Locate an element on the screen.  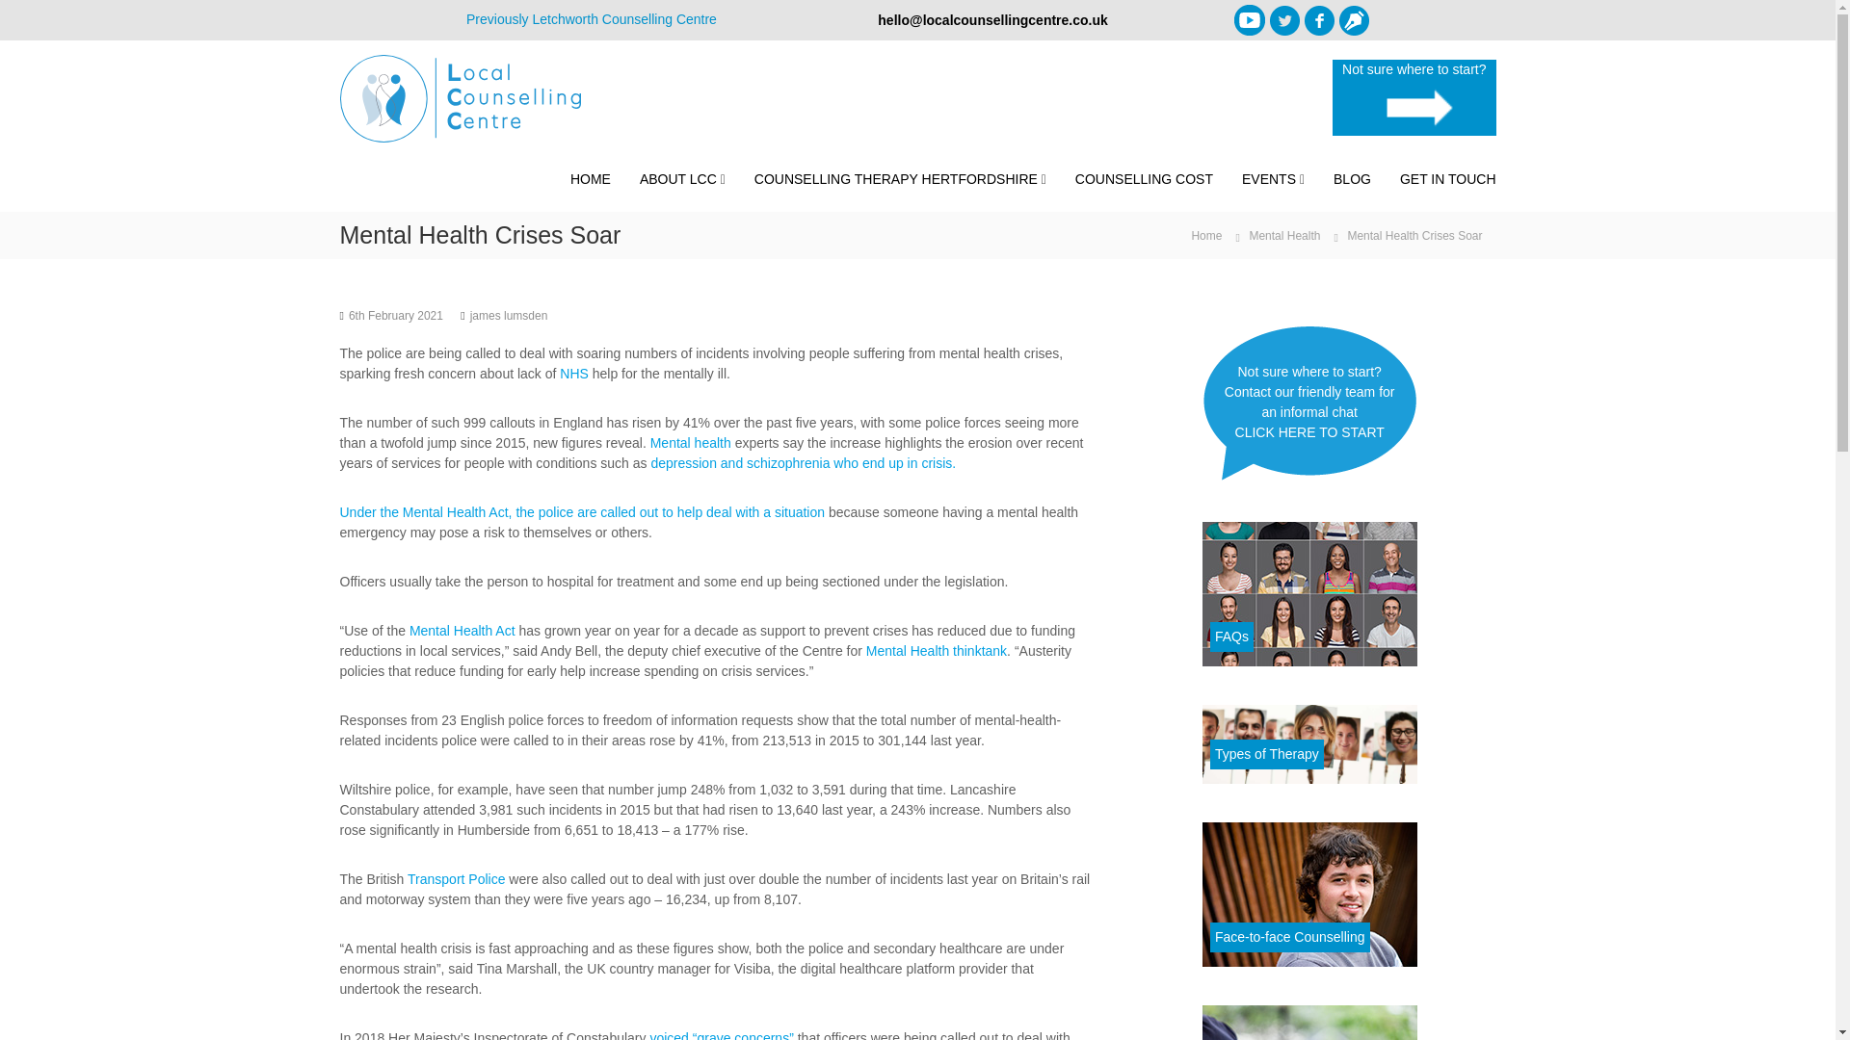
ABOUT LCC is located at coordinates (678, 179).